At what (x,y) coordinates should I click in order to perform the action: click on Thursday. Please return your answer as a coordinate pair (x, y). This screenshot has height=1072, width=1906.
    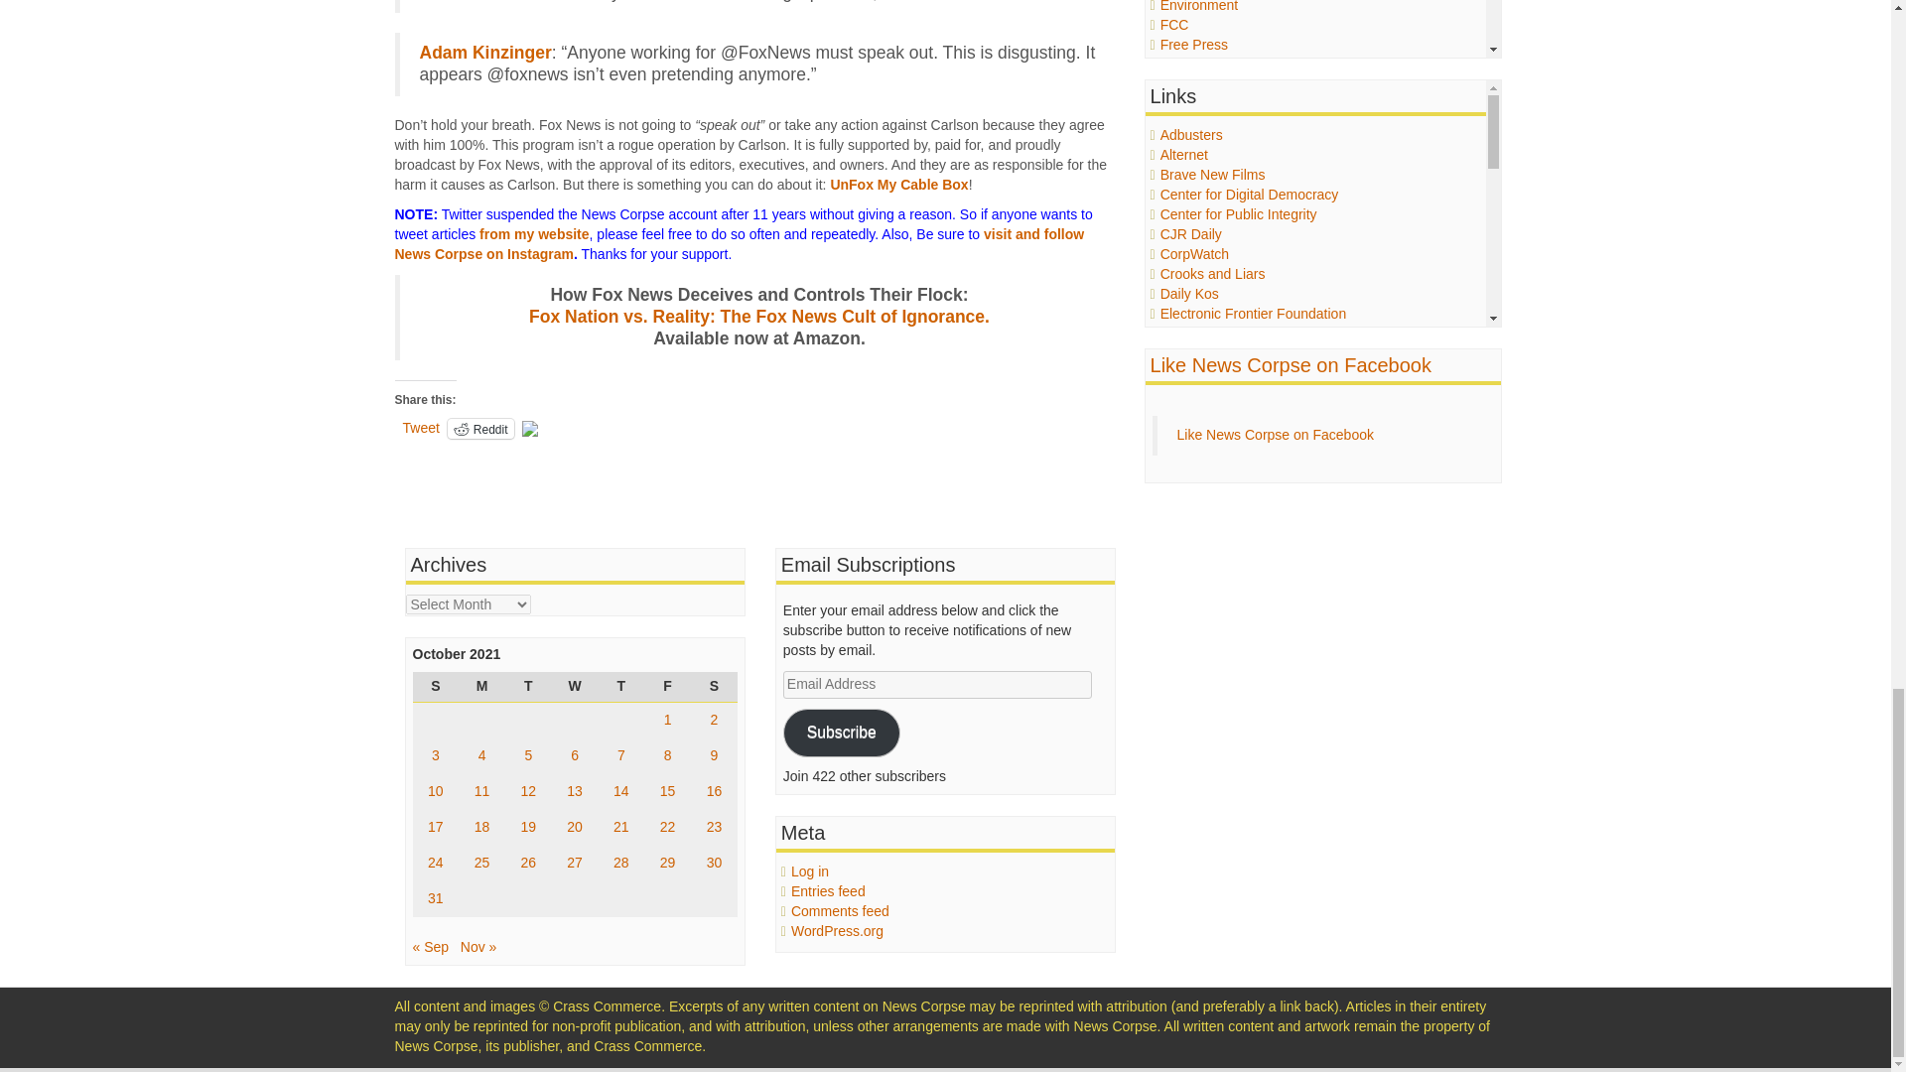
    Looking at the image, I should click on (620, 687).